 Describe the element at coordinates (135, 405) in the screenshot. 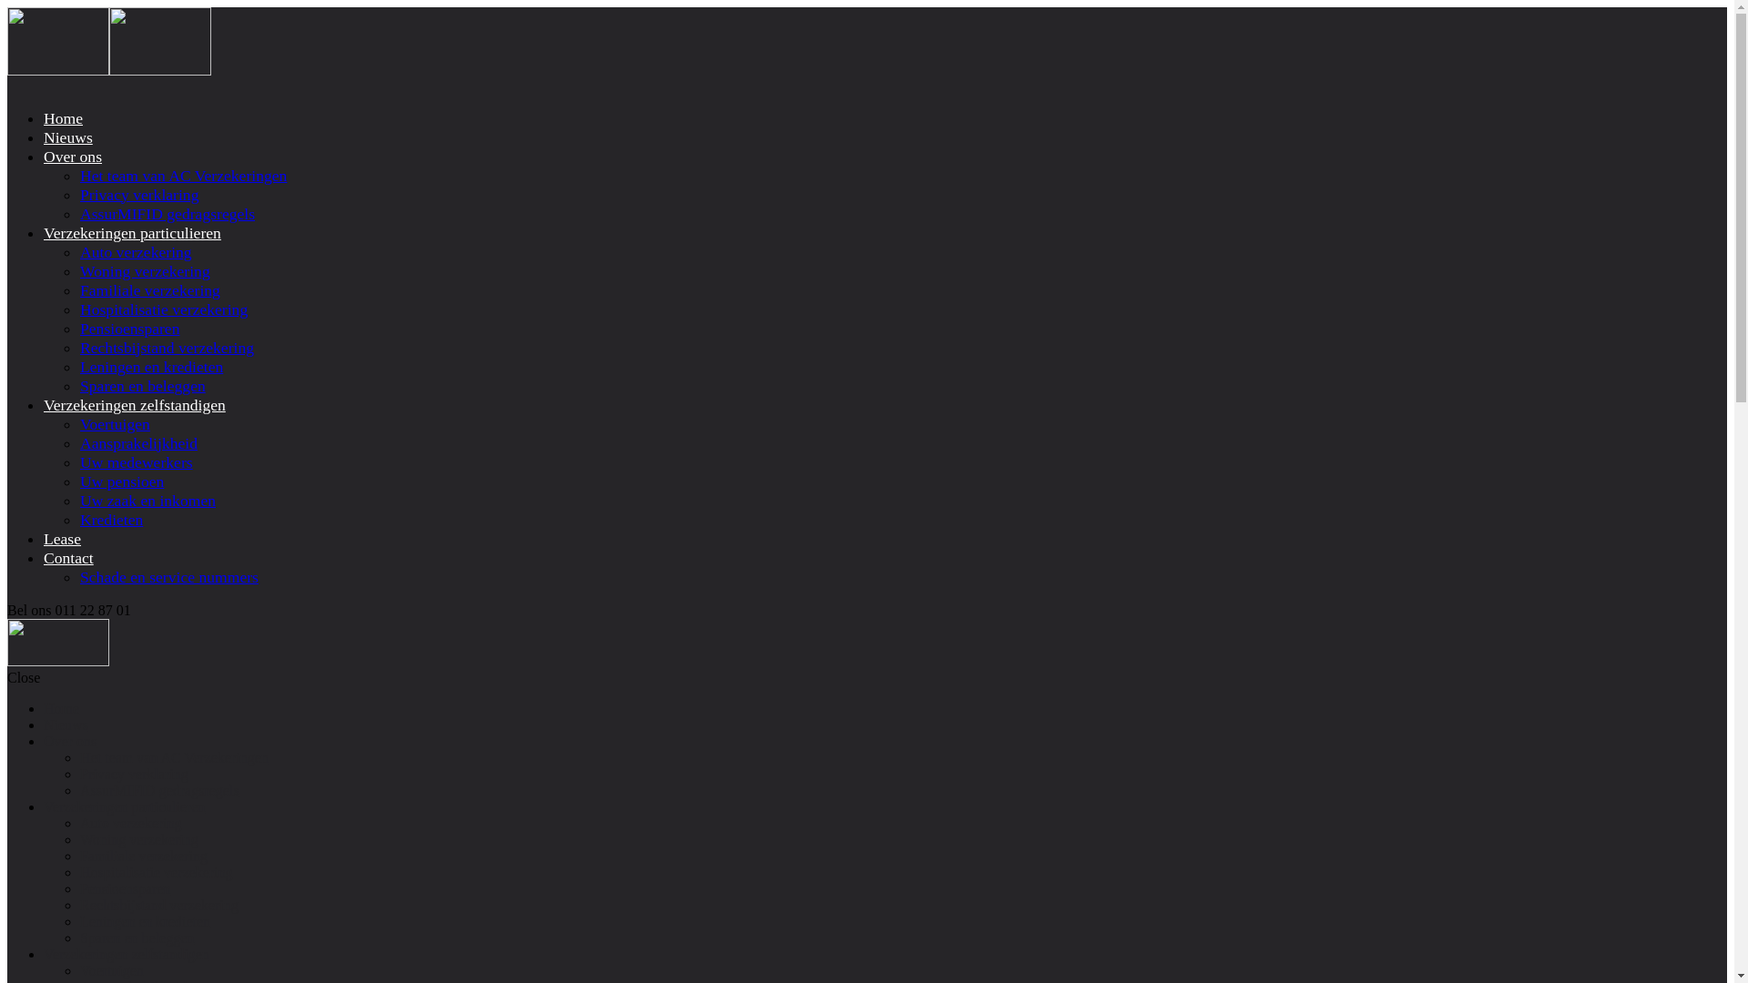

I see `Verzekeringen zelfstandigen` at that location.